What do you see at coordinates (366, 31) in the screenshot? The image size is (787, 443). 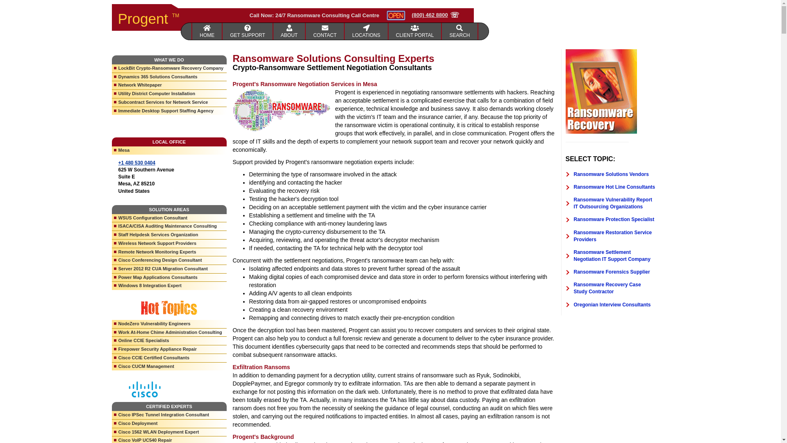 I see `LOCATIONS` at bounding box center [366, 31].